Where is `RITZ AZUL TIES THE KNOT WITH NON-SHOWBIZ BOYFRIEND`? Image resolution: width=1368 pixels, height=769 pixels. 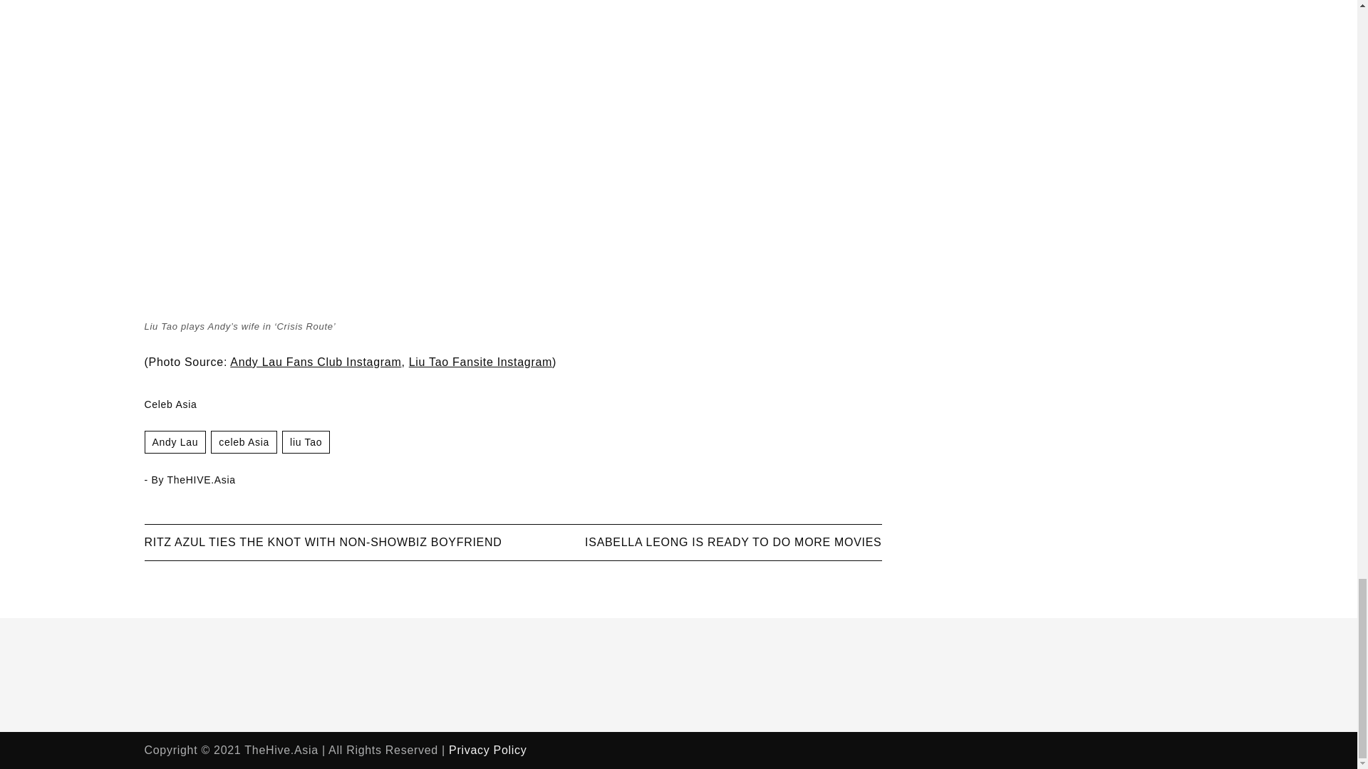
RITZ AZUL TIES THE KNOT WITH NON-SHOWBIZ BOYFRIEND is located at coordinates (322, 542).